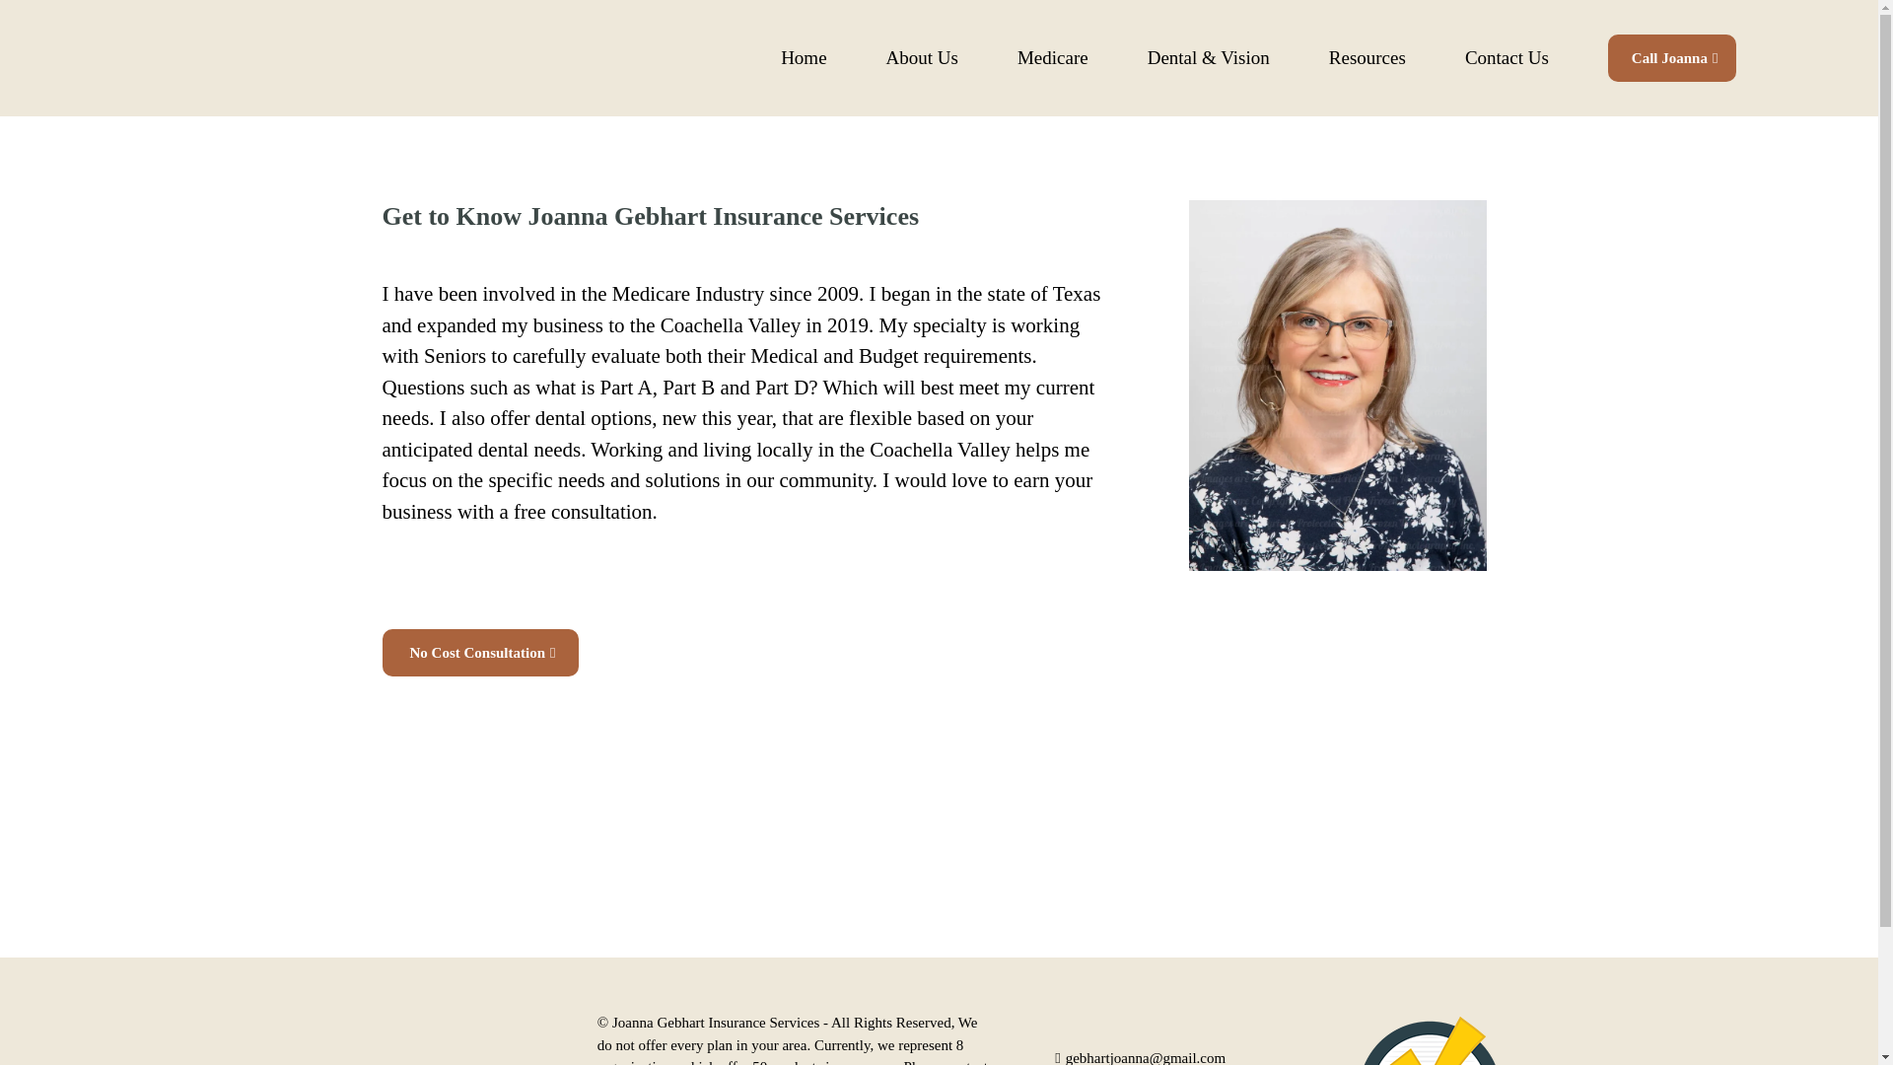  I want to click on No Cost Consultation, so click(480, 653).